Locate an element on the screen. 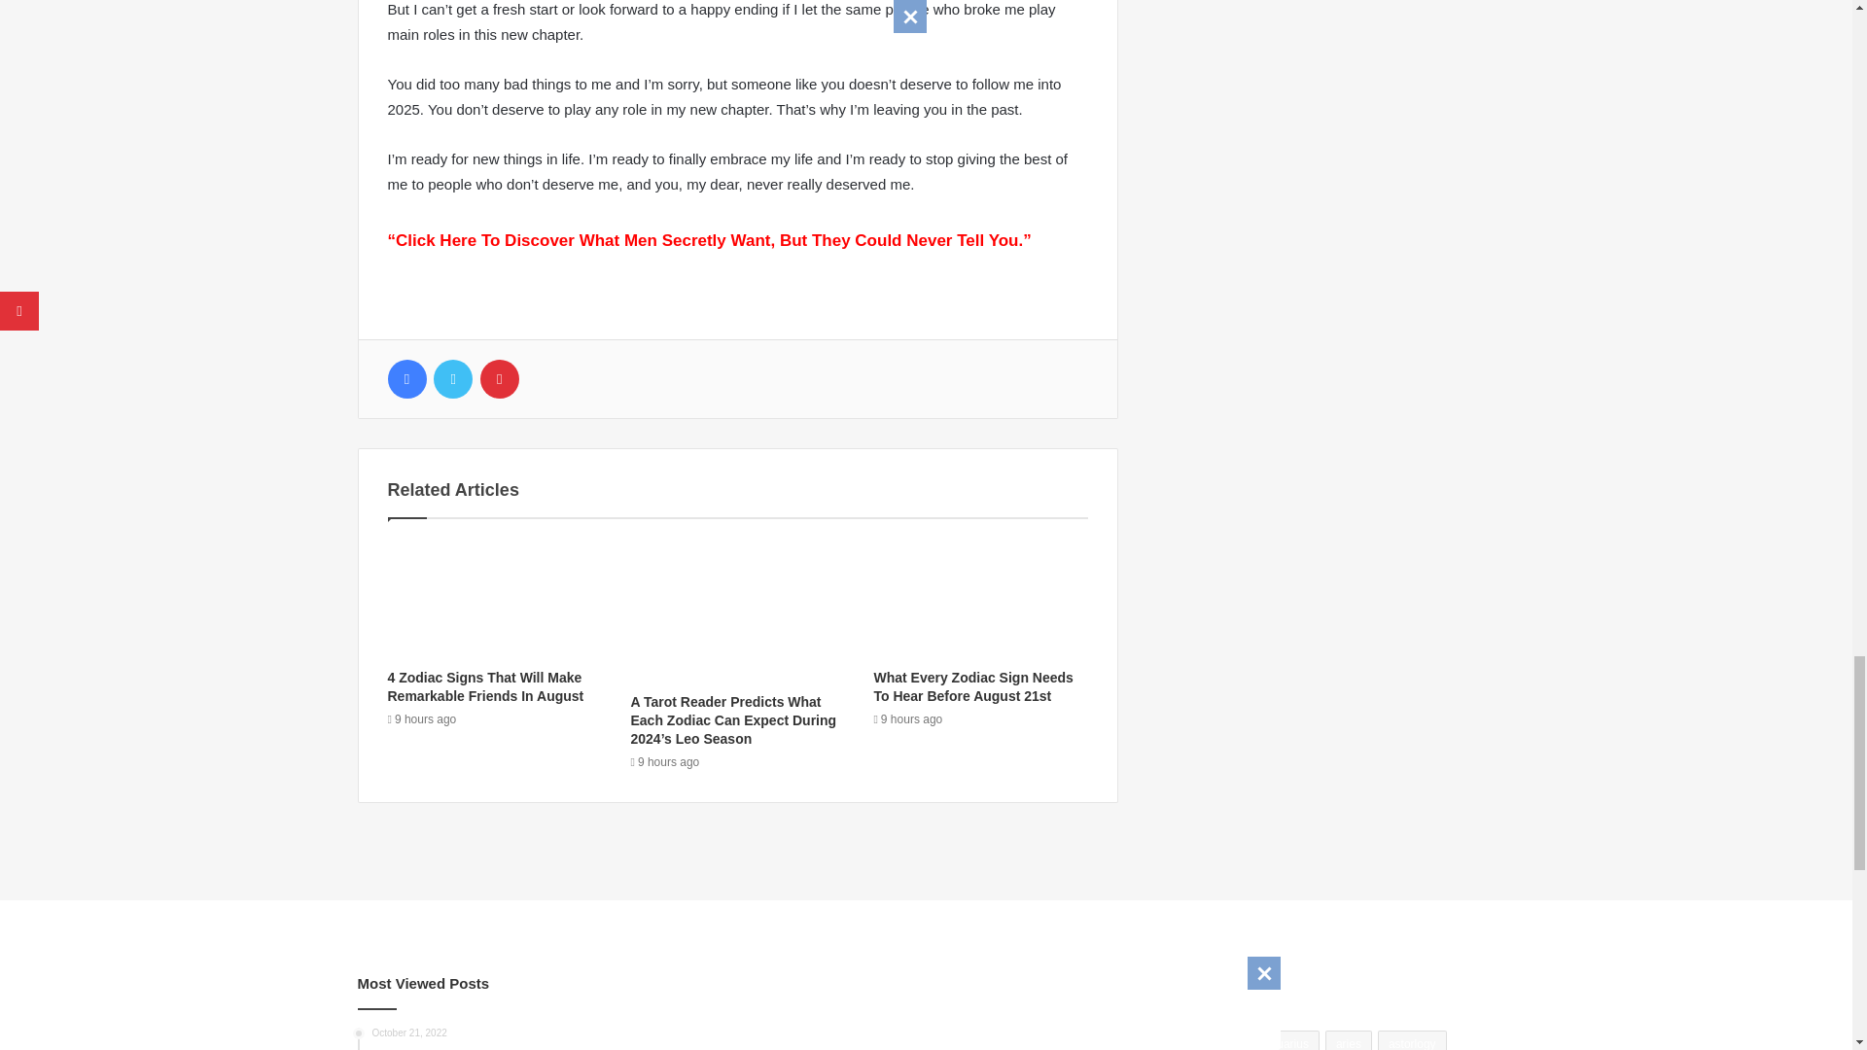 This screenshot has height=1050, width=1867. 4 Zodiac Signs That Will Make Remarkable Friends In August is located at coordinates (484, 686).